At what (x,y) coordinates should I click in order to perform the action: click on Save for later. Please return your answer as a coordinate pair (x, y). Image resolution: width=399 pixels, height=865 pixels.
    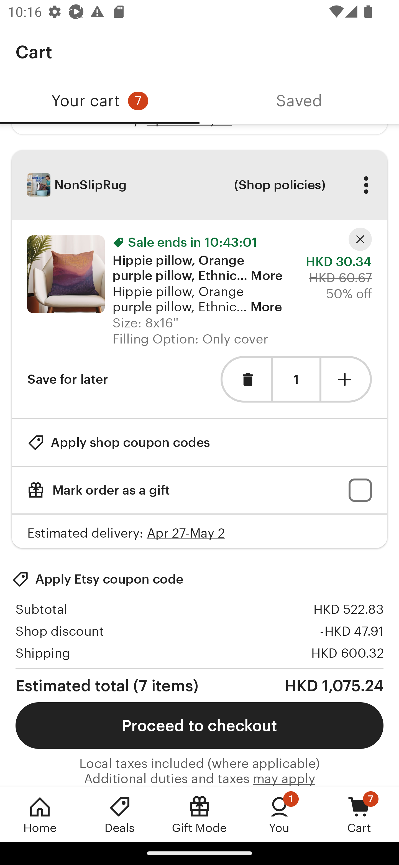
    Looking at the image, I should click on (68, 379).